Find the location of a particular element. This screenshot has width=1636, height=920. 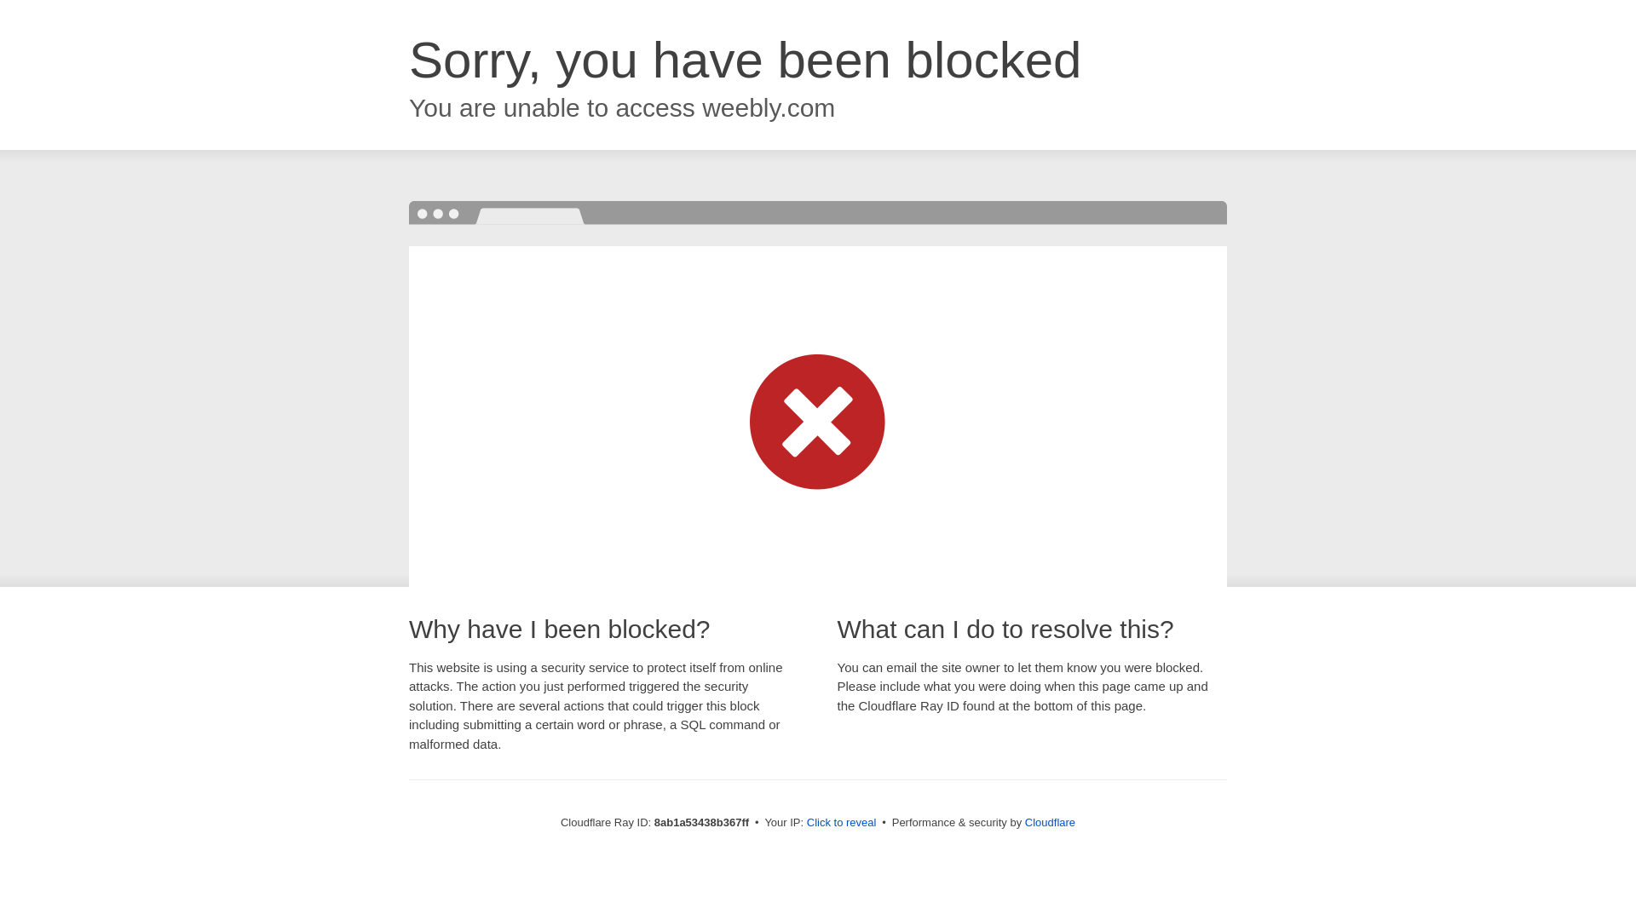

Click to reveal is located at coordinates (842, 823).